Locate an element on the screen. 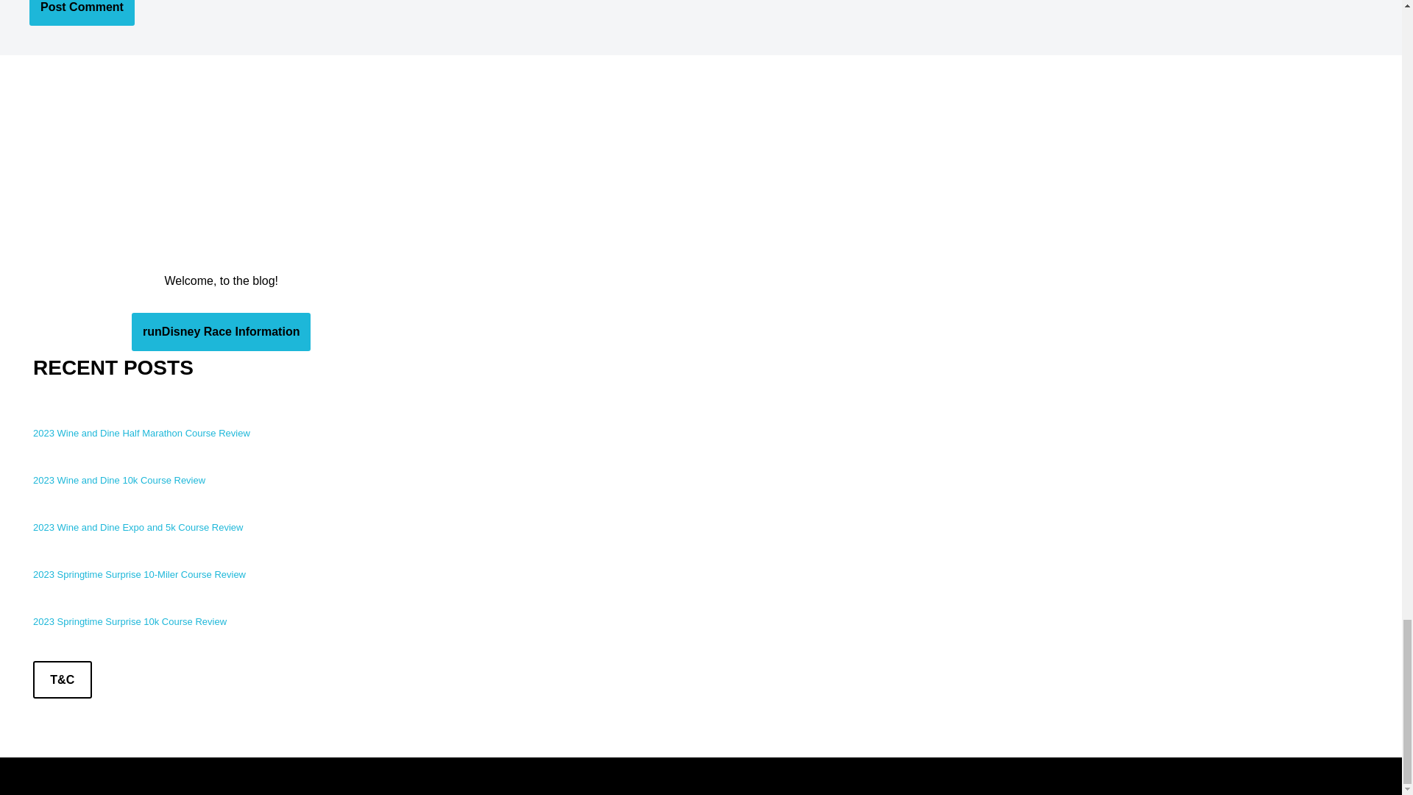 Image resolution: width=1413 pixels, height=795 pixels. Post Comment is located at coordinates (82, 13).